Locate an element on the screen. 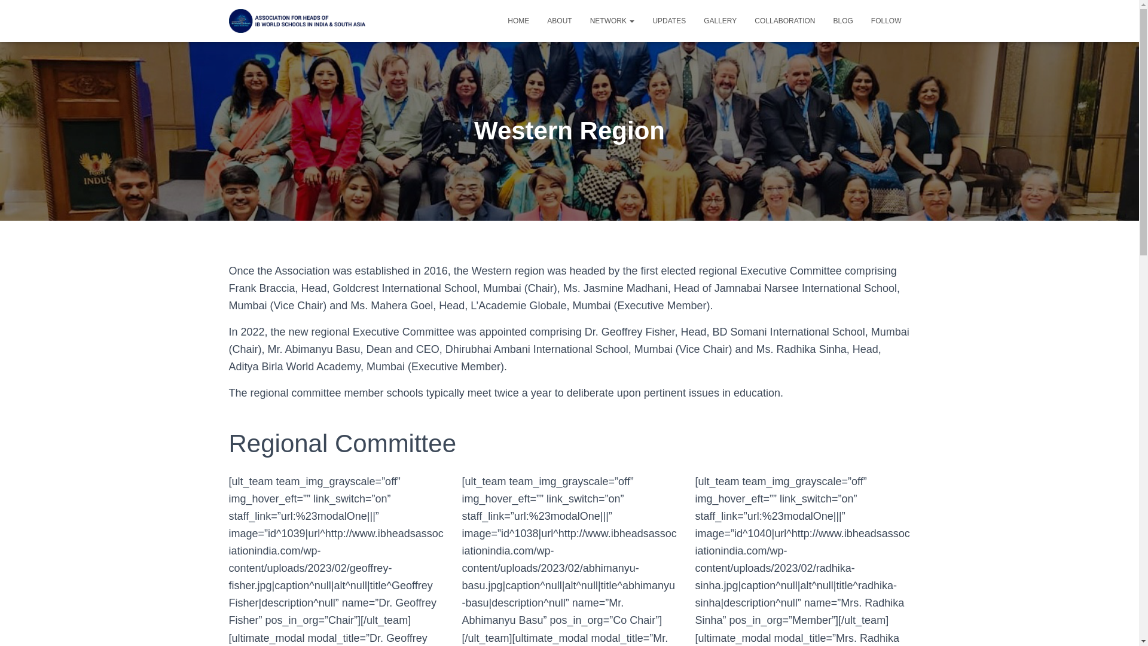 The image size is (1148, 646). NETWORK is located at coordinates (612, 20).